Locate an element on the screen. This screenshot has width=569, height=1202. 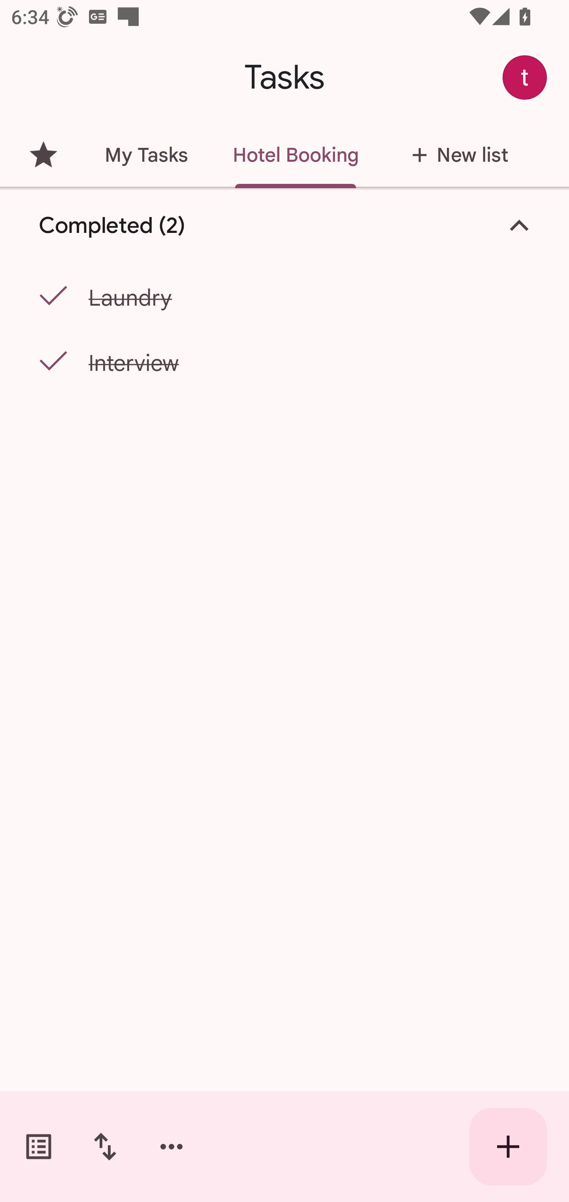
More options is located at coordinates (171, 1147).